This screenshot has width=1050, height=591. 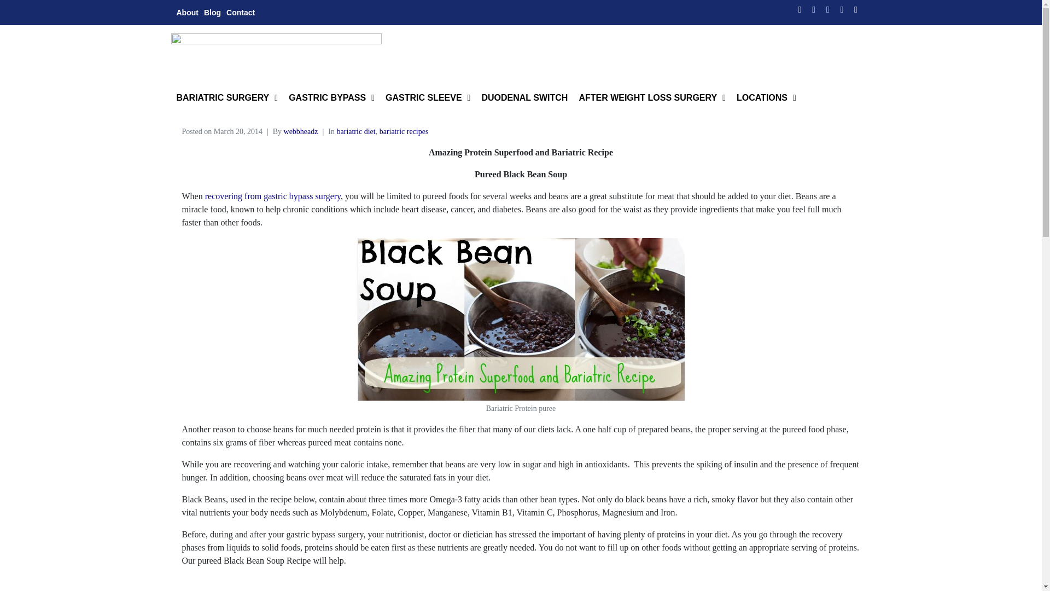 What do you see at coordinates (226, 97) in the screenshot?
I see `BARIATRIC SURGERY` at bounding box center [226, 97].